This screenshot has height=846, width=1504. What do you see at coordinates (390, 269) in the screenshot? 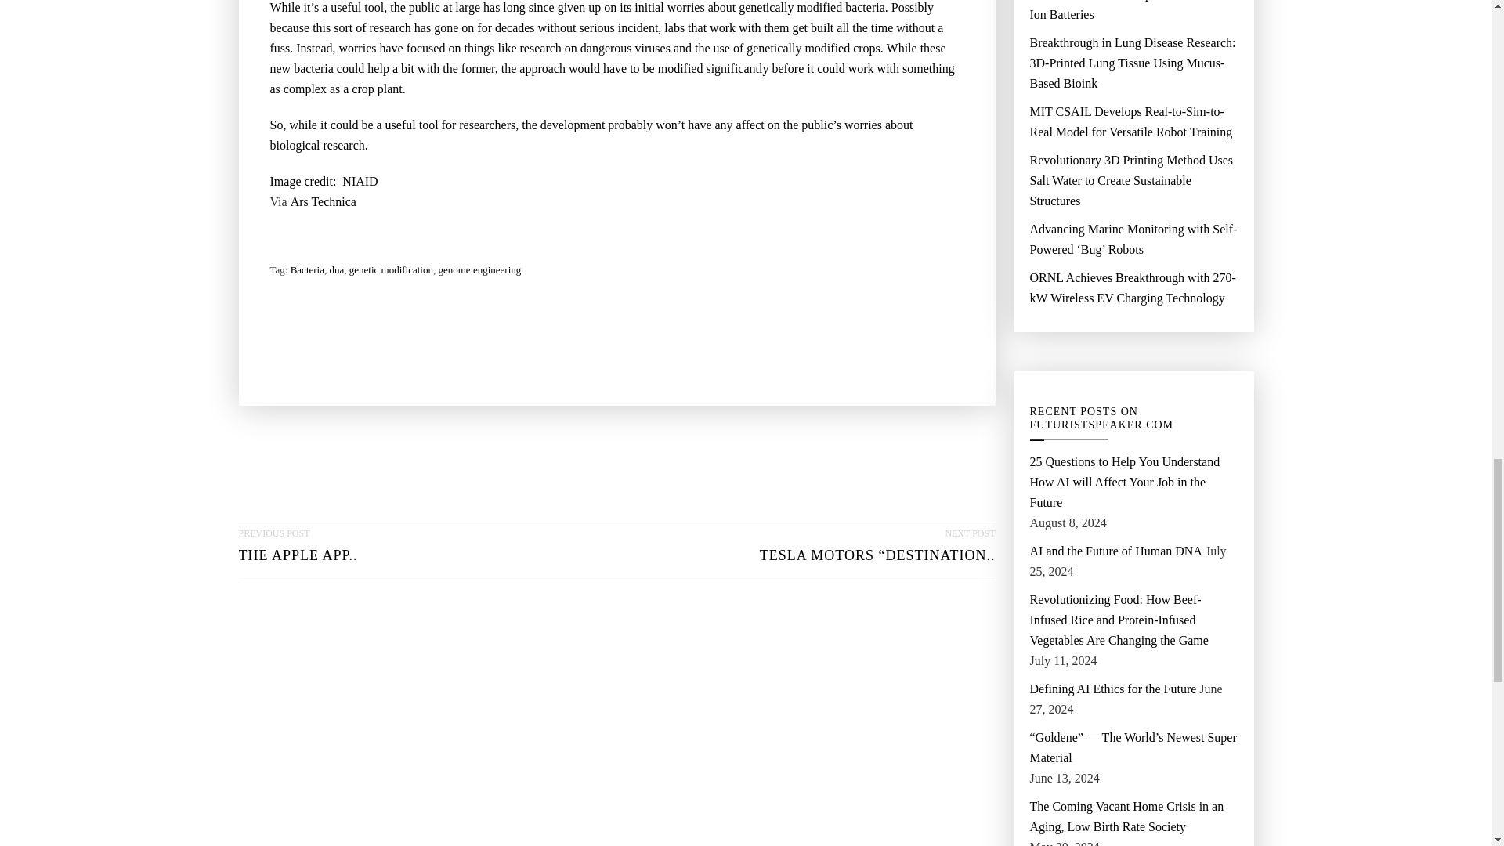
I see `Bacteria` at bounding box center [390, 269].